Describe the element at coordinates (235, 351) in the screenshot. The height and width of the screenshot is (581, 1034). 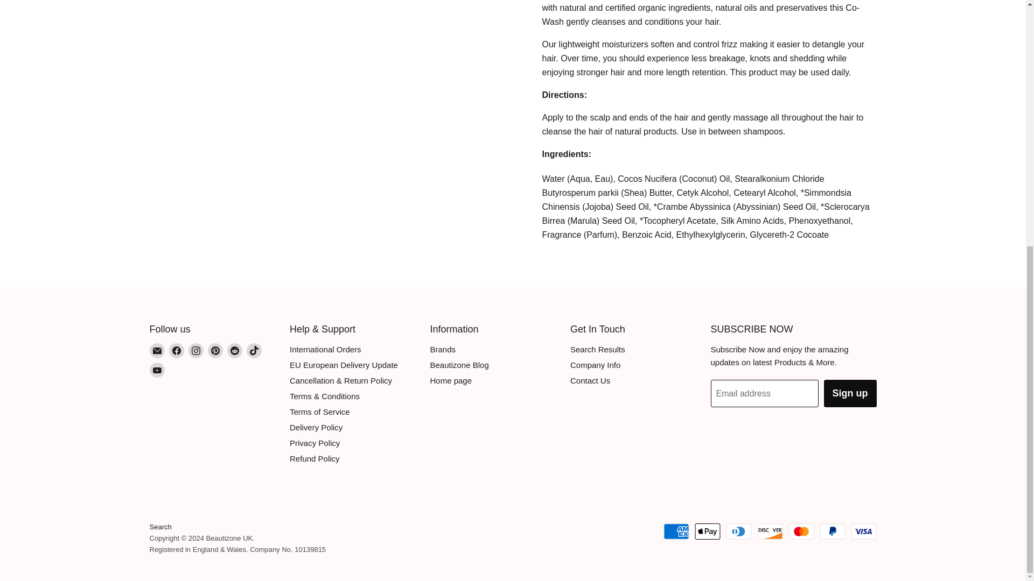
I see `Reddit` at that location.